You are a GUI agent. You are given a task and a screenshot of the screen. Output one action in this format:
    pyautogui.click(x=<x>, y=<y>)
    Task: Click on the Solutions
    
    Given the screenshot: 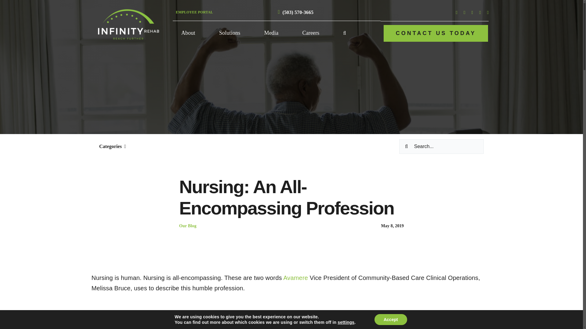 What is the action you would take?
    pyautogui.click(x=230, y=34)
    